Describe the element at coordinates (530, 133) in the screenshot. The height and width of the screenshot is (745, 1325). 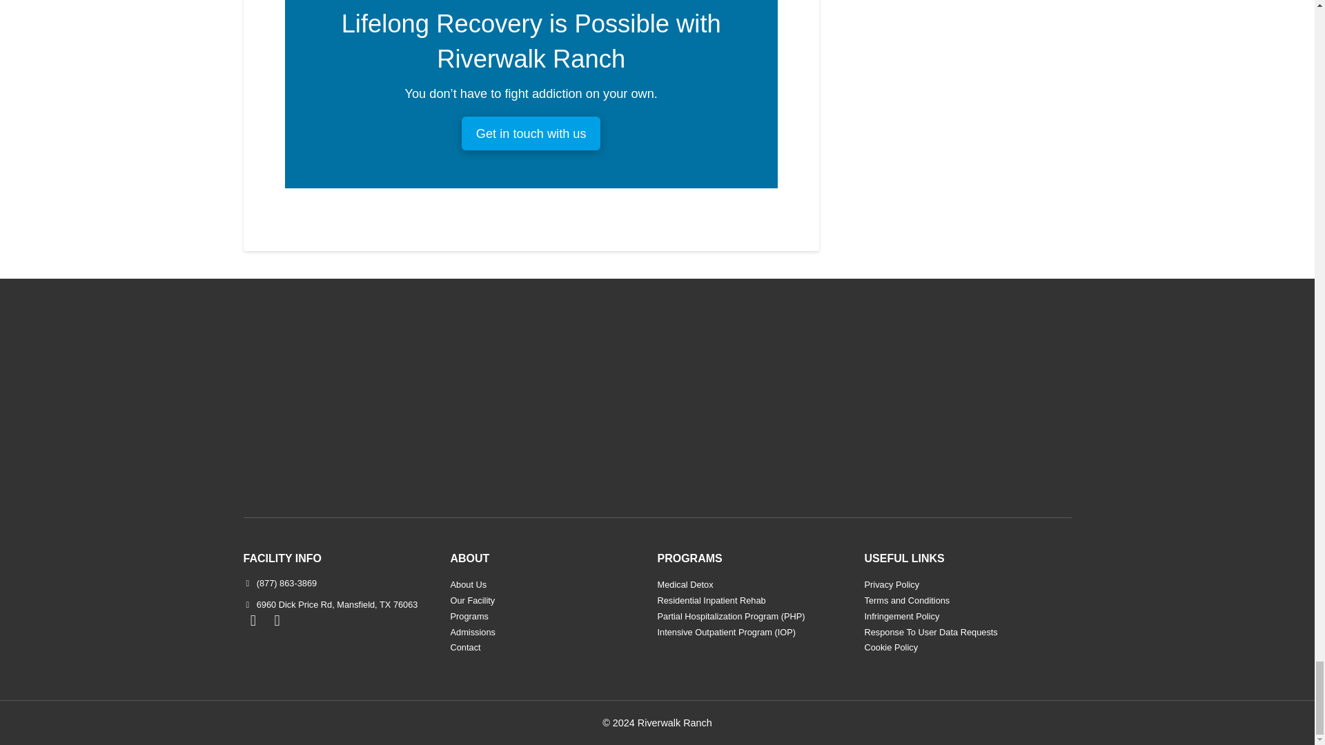
I see `Get in touch with us` at that location.